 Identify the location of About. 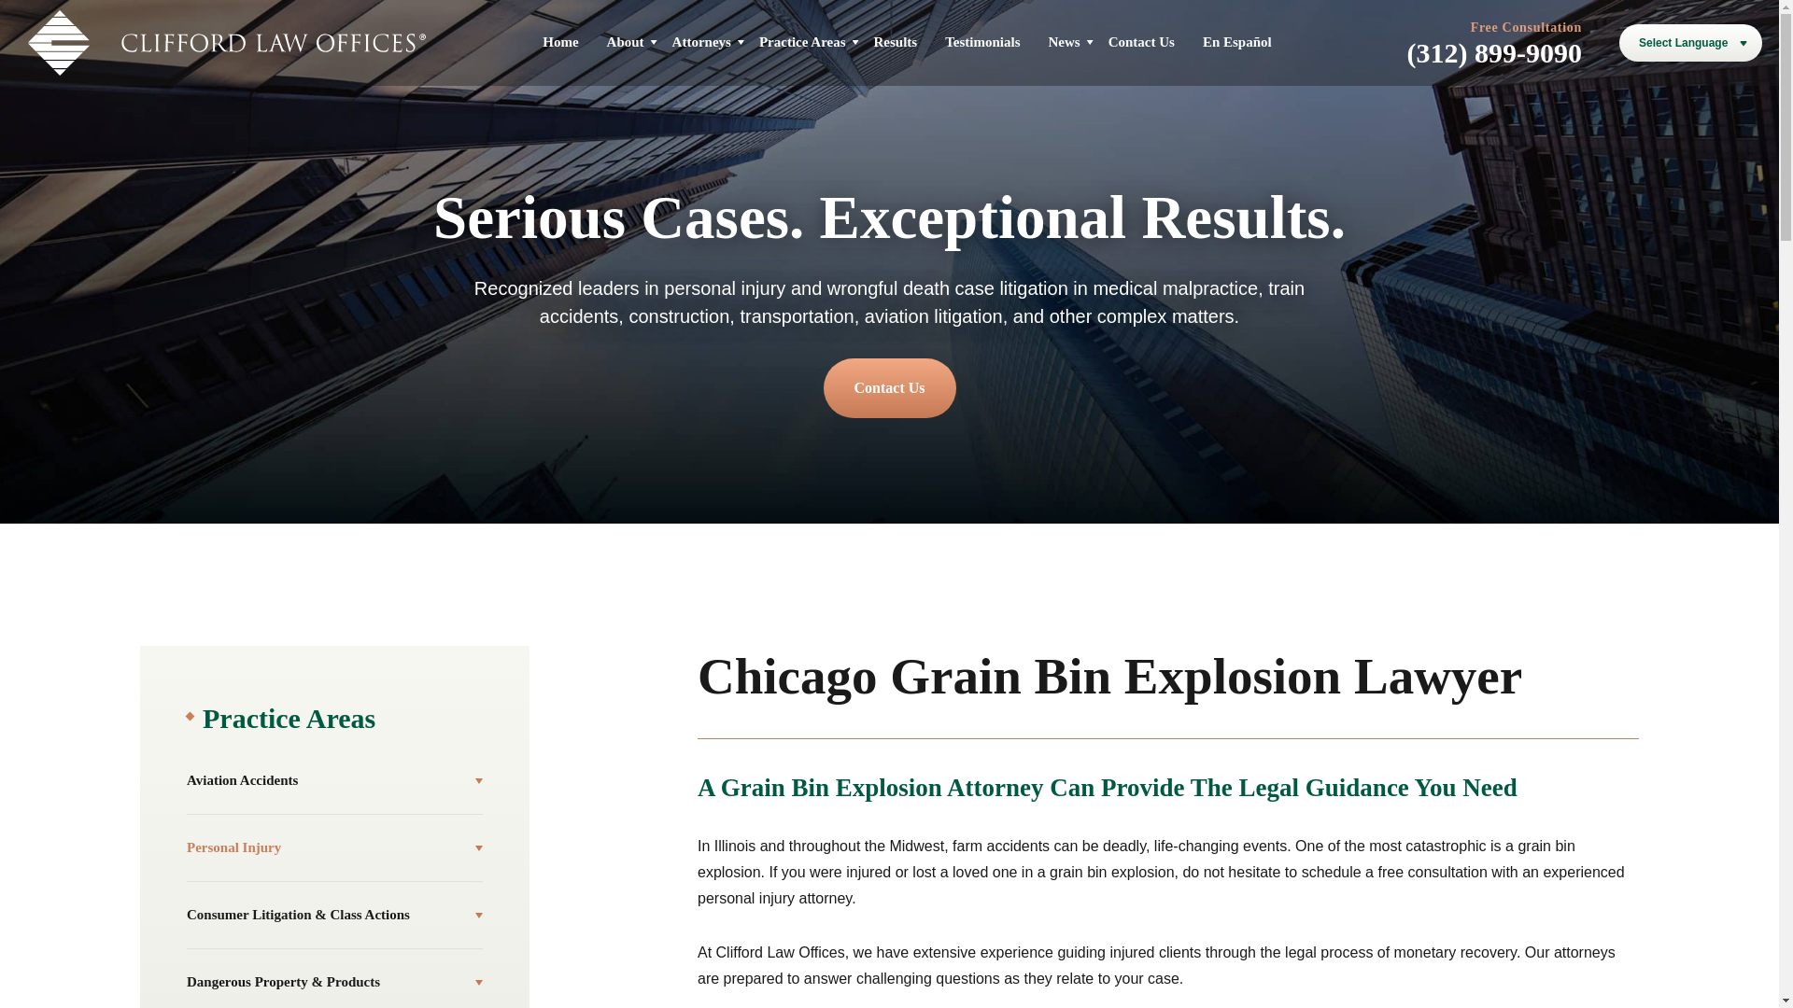
(626, 41).